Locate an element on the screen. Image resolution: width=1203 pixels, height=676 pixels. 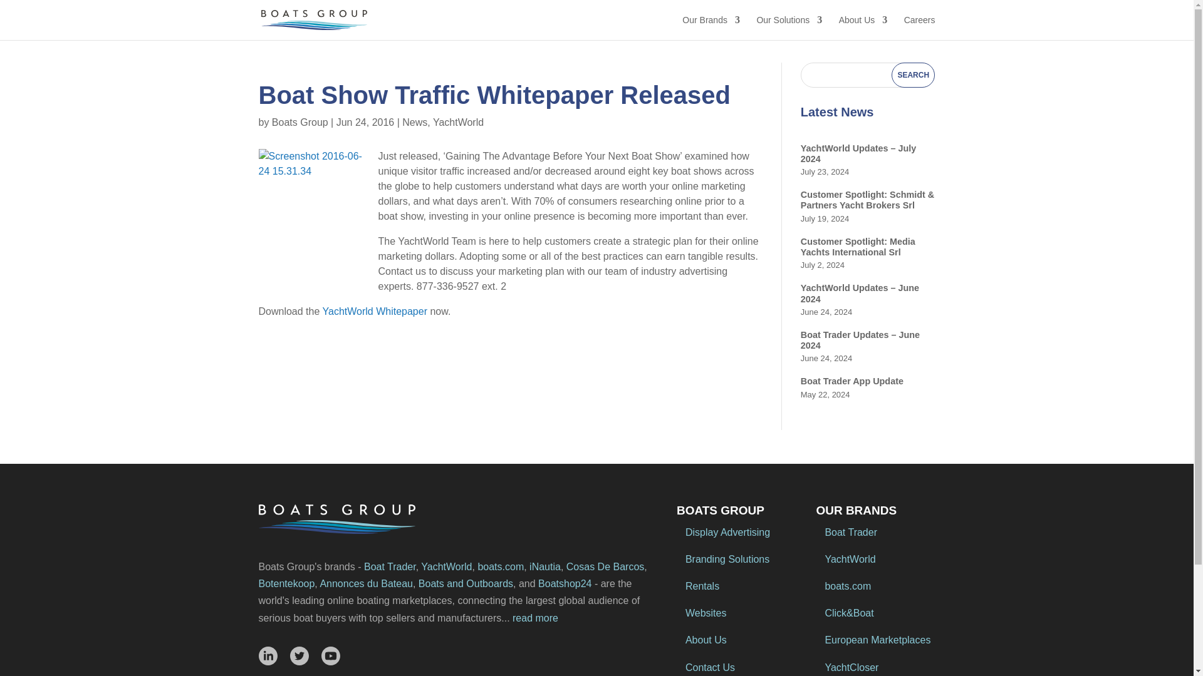
Our Solutions is located at coordinates (789, 28).